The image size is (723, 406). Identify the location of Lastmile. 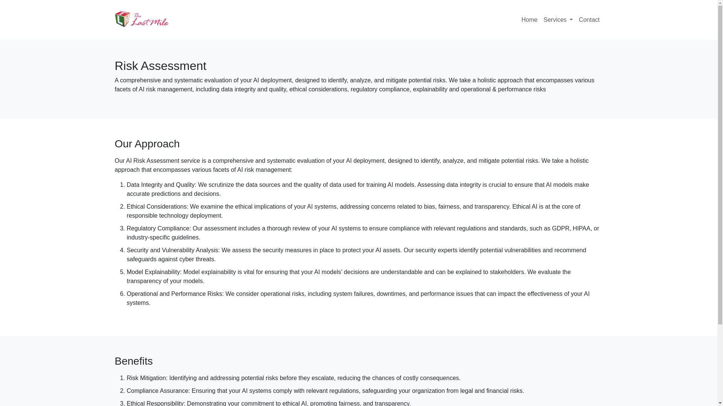
(141, 20).